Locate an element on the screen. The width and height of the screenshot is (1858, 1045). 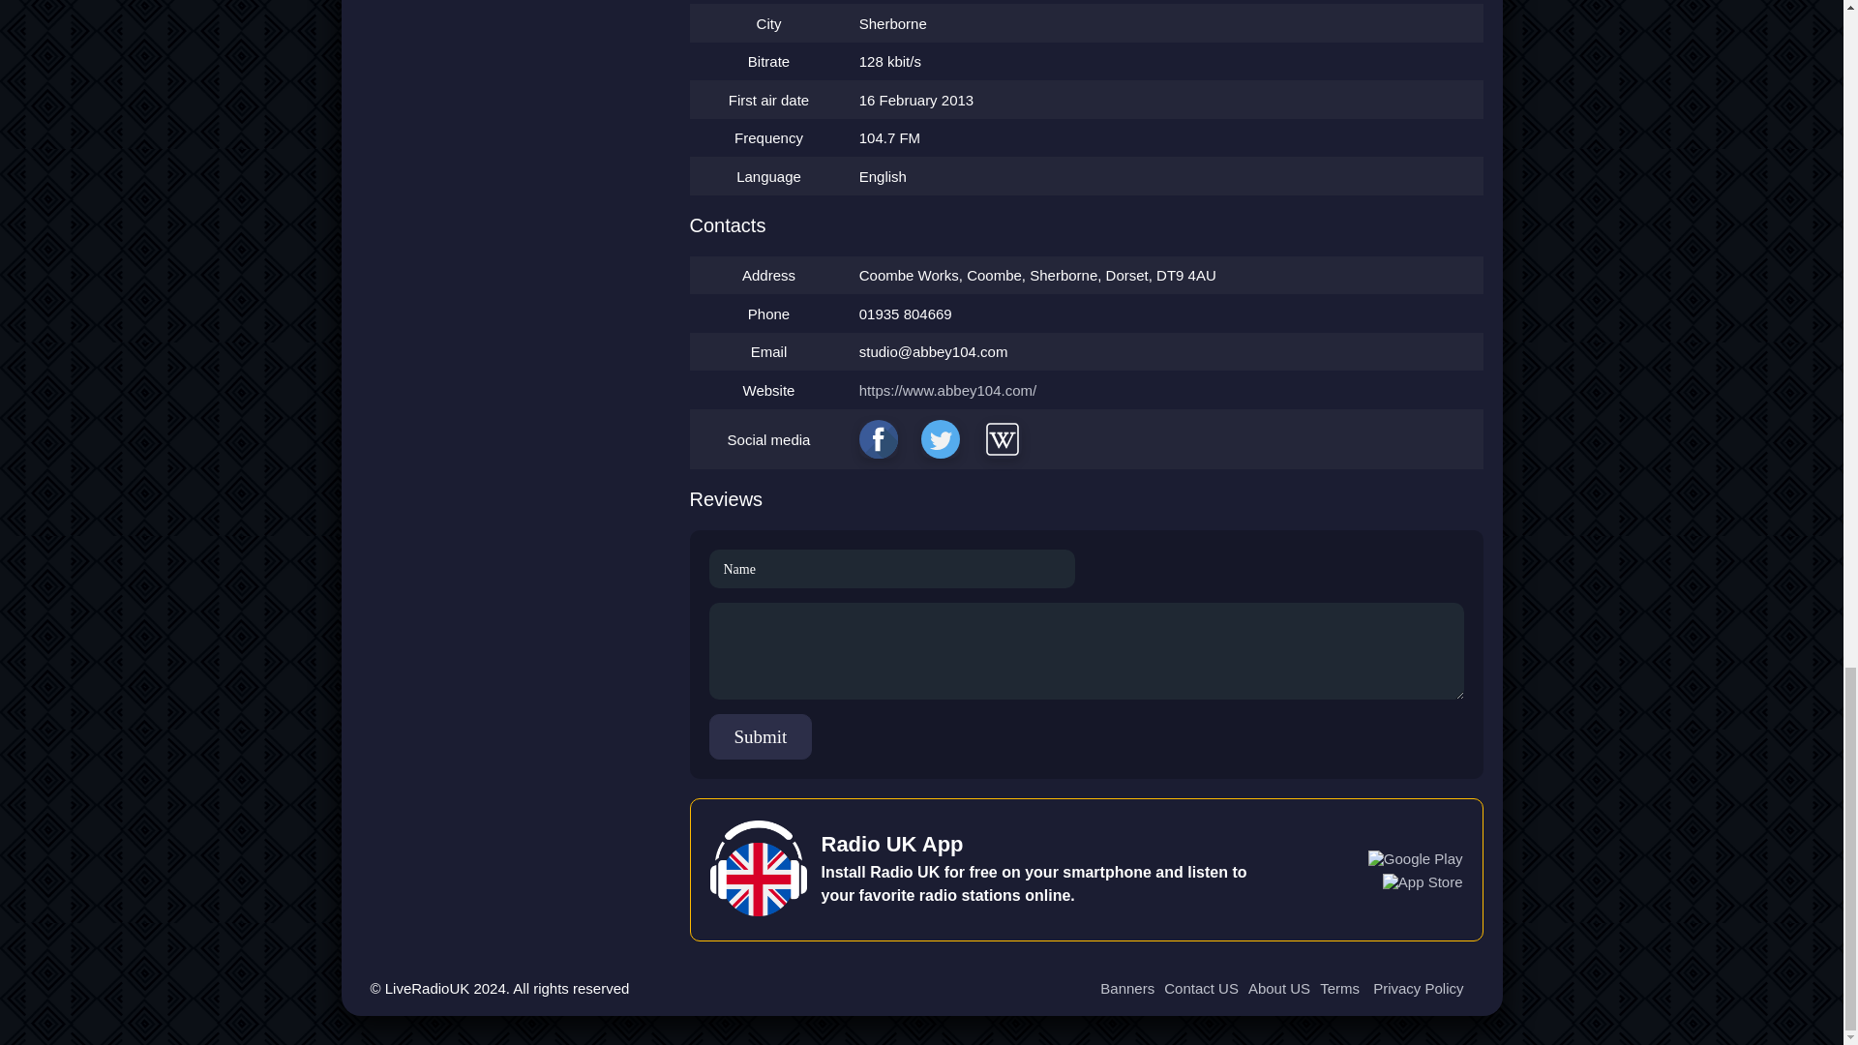
Wikipedia is located at coordinates (1003, 439).